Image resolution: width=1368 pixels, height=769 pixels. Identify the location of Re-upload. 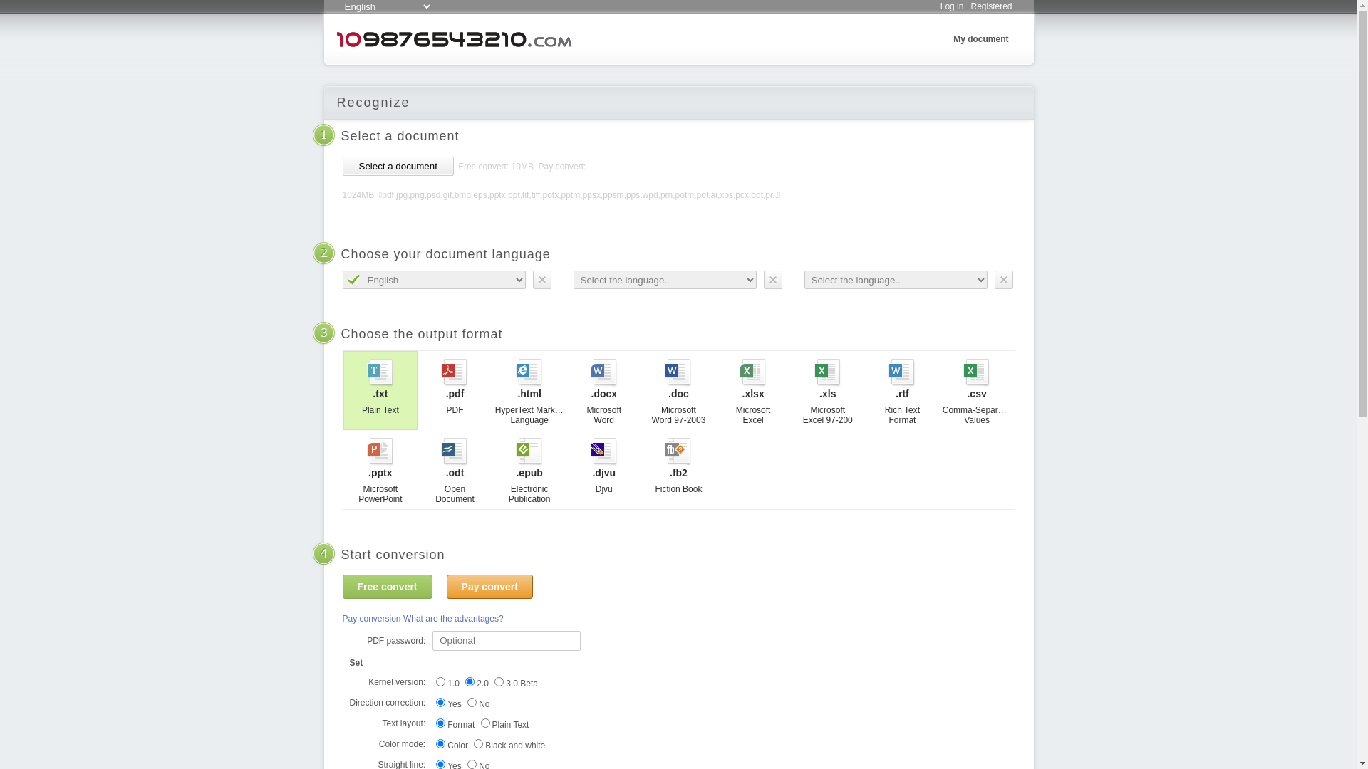
(46, 12).